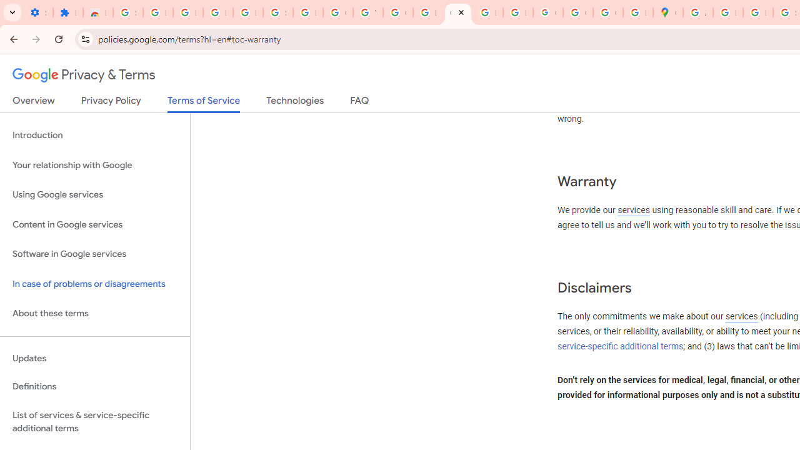 The width and height of the screenshot is (800, 450). Describe the element at coordinates (95, 135) in the screenshot. I see `Introduction` at that location.